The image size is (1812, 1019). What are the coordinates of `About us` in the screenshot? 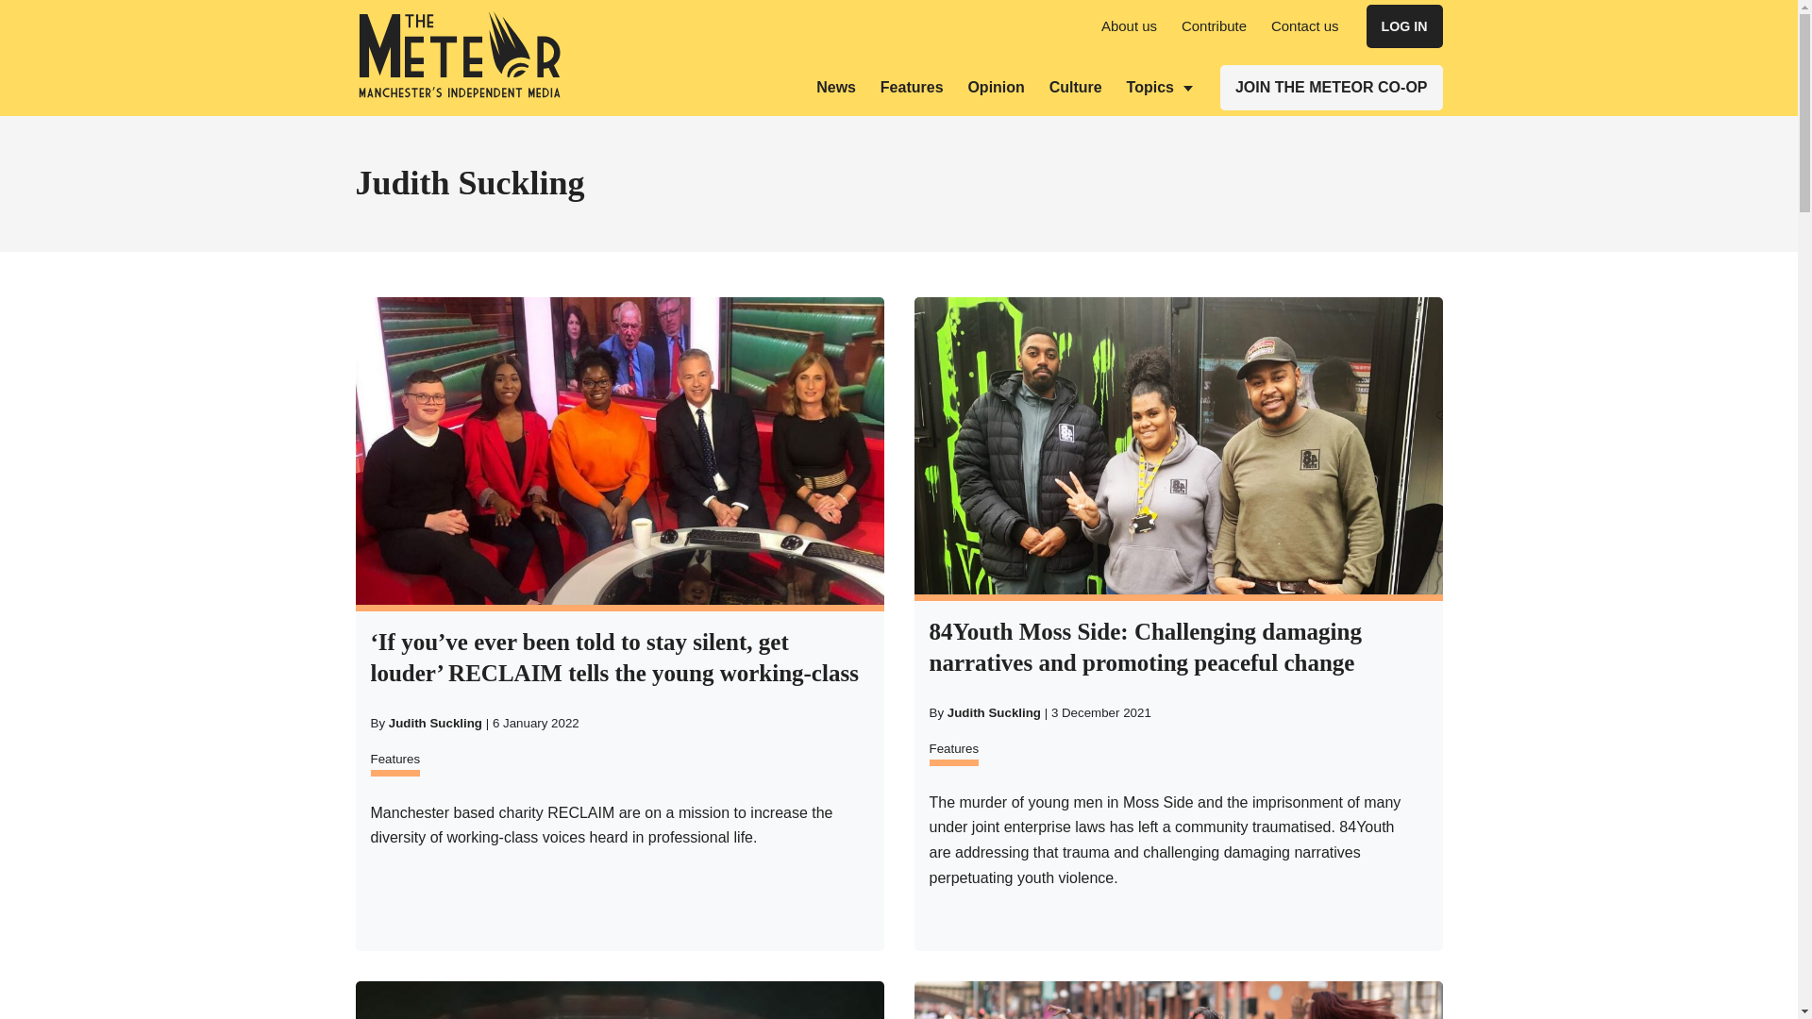 It's located at (1129, 25).